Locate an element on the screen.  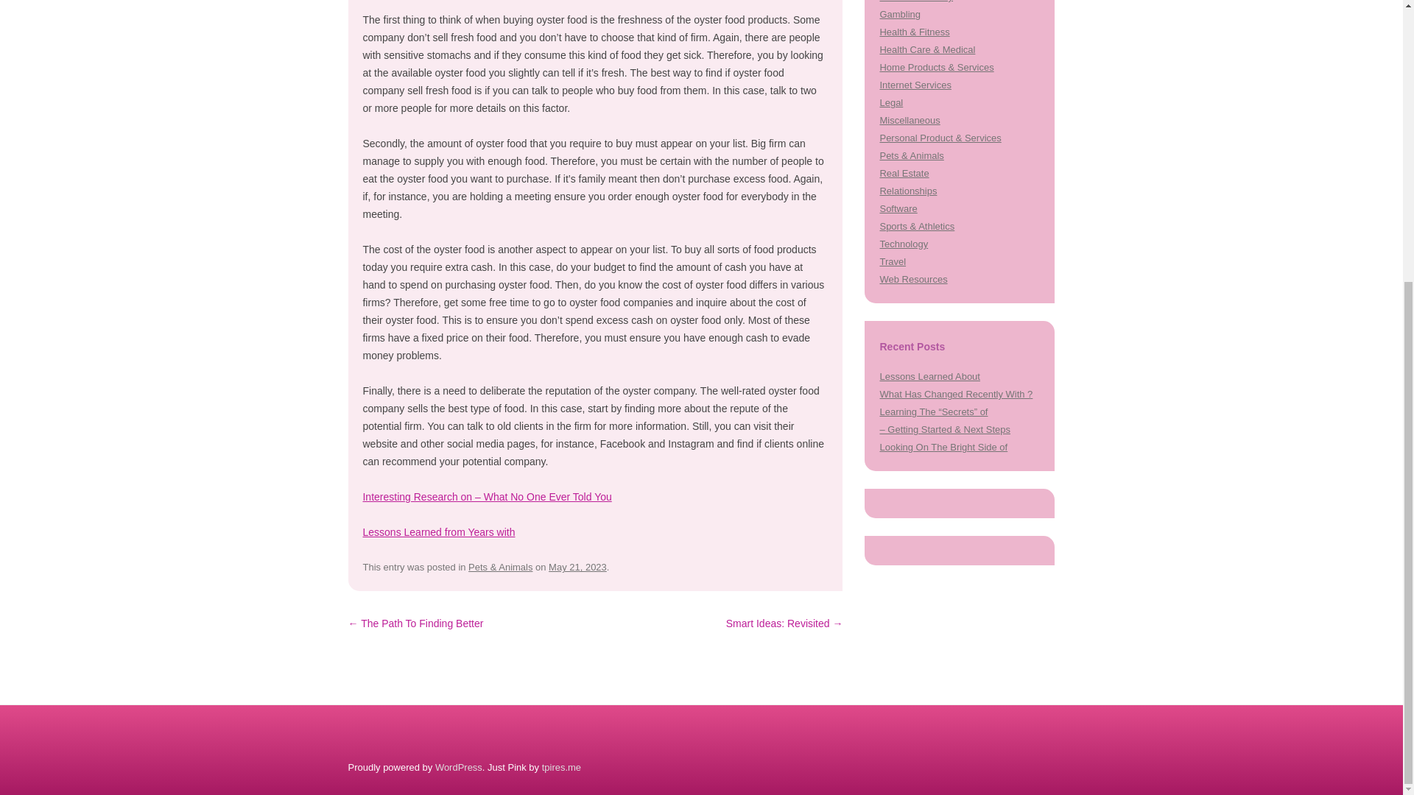
Lessons Learned from Years with is located at coordinates (437, 531).